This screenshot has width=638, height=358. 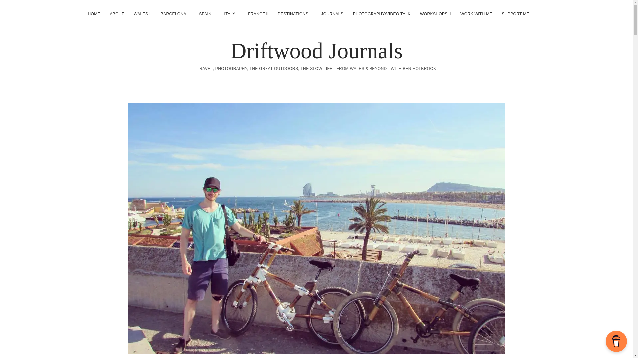 What do you see at coordinates (229, 14) in the screenshot?
I see `ITALY` at bounding box center [229, 14].